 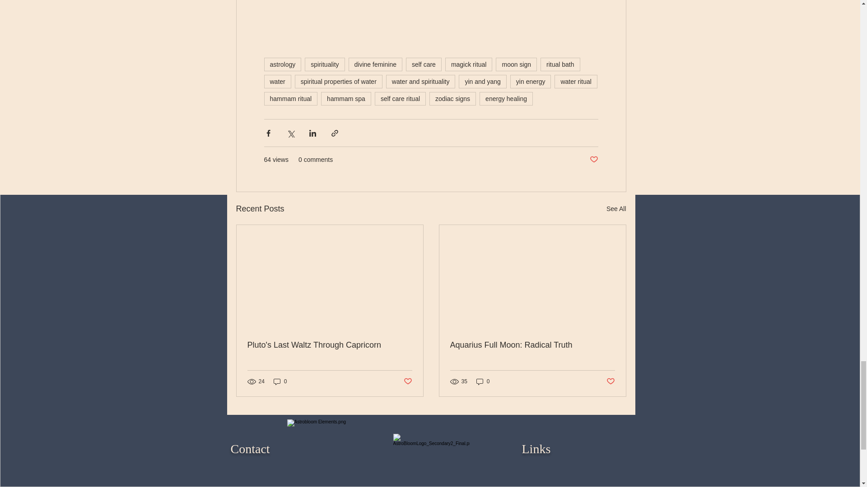 What do you see at coordinates (424, 64) in the screenshot?
I see `self care` at bounding box center [424, 64].